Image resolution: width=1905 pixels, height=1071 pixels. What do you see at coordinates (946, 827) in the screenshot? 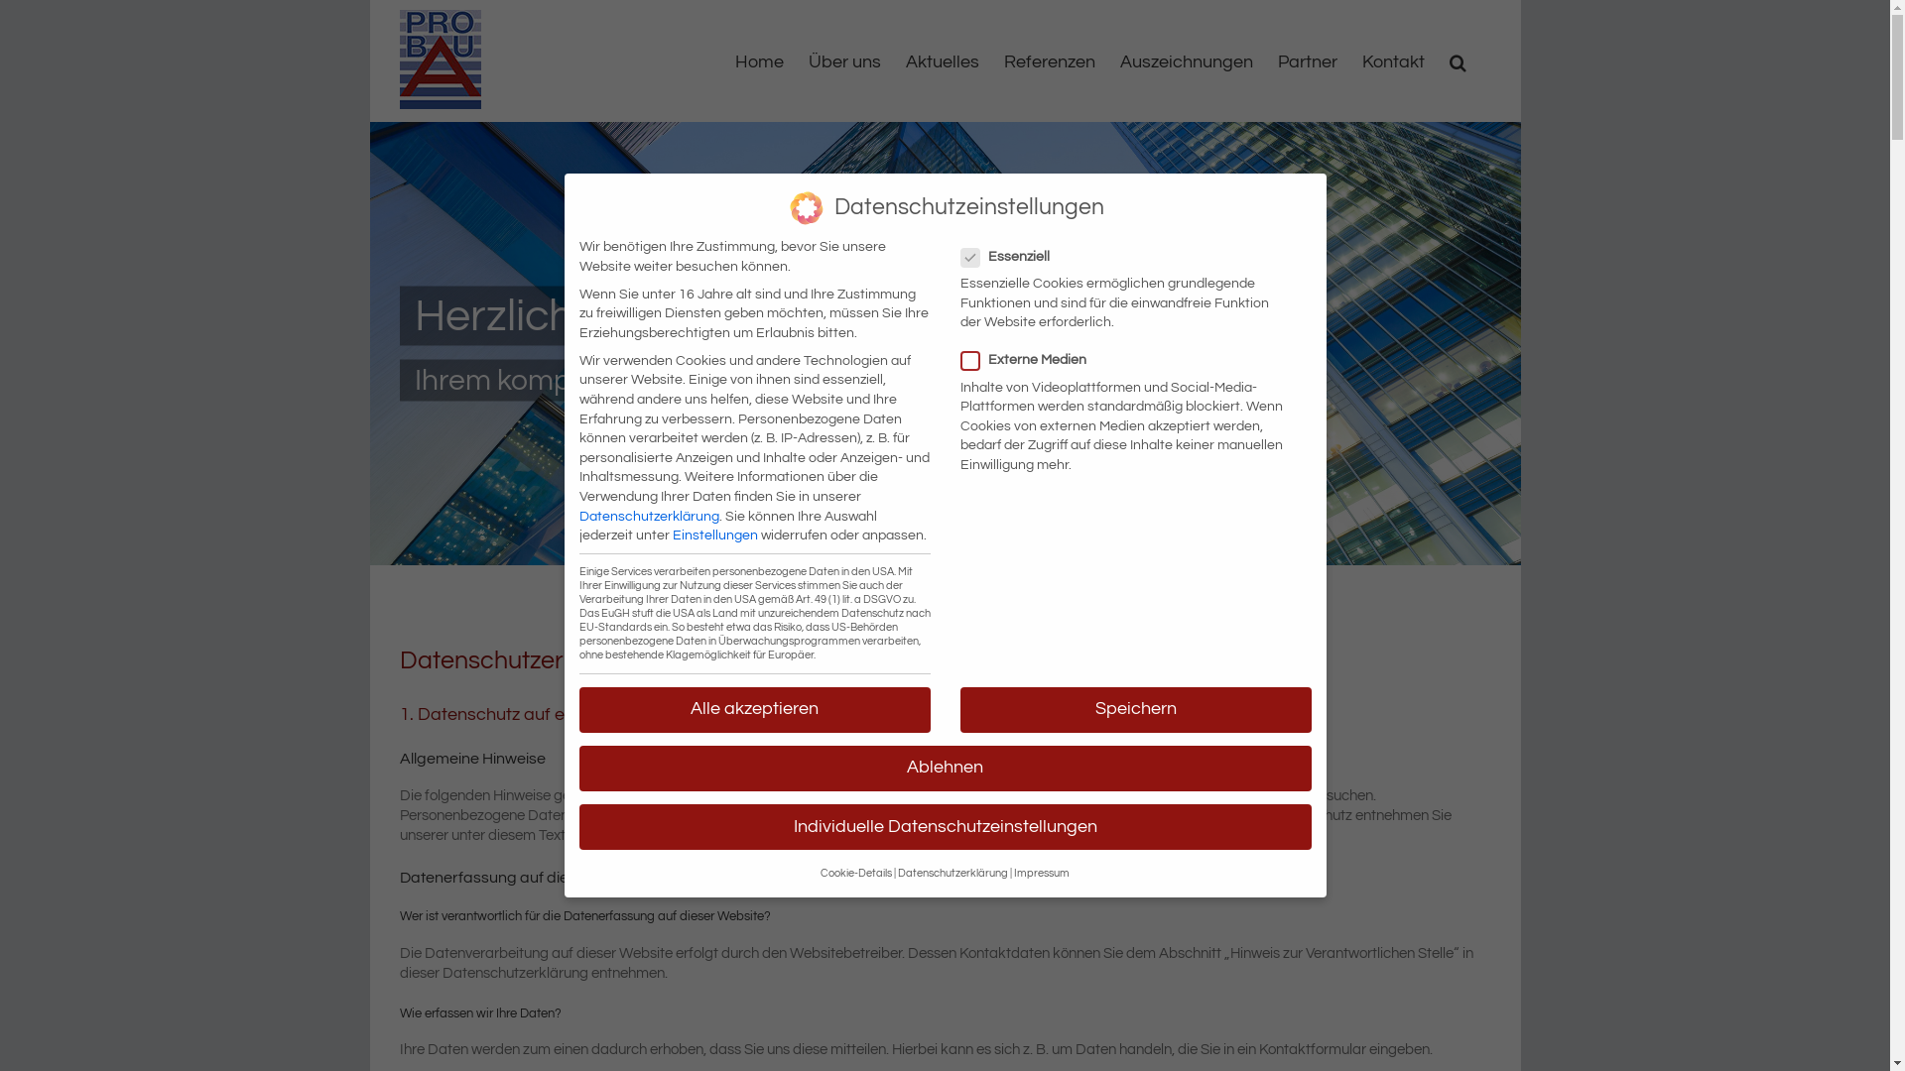
I see `Individuelle Datenschutzeinstellungen` at bounding box center [946, 827].